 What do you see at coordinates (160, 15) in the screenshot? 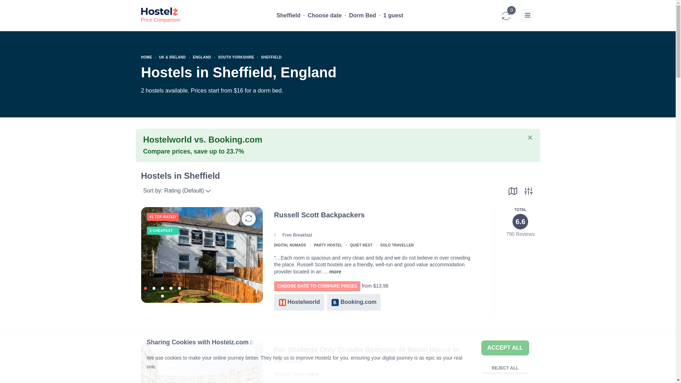
I see `Hostelz.com - the worlds largest hostel database` at bounding box center [160, 15].